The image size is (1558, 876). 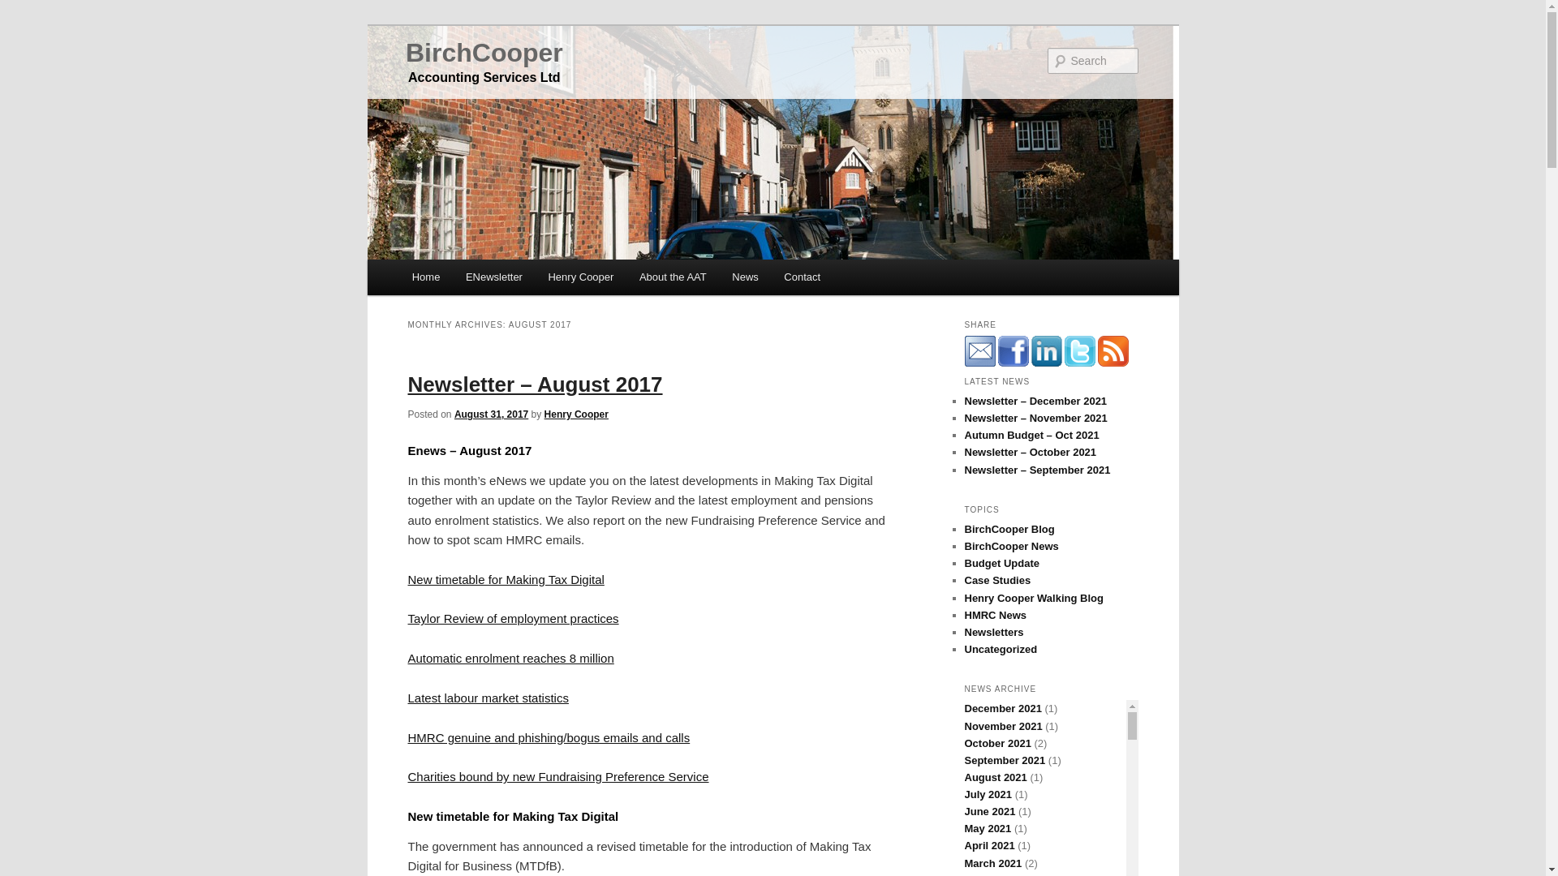 I want to click on Home, so click(x=425, y=276).